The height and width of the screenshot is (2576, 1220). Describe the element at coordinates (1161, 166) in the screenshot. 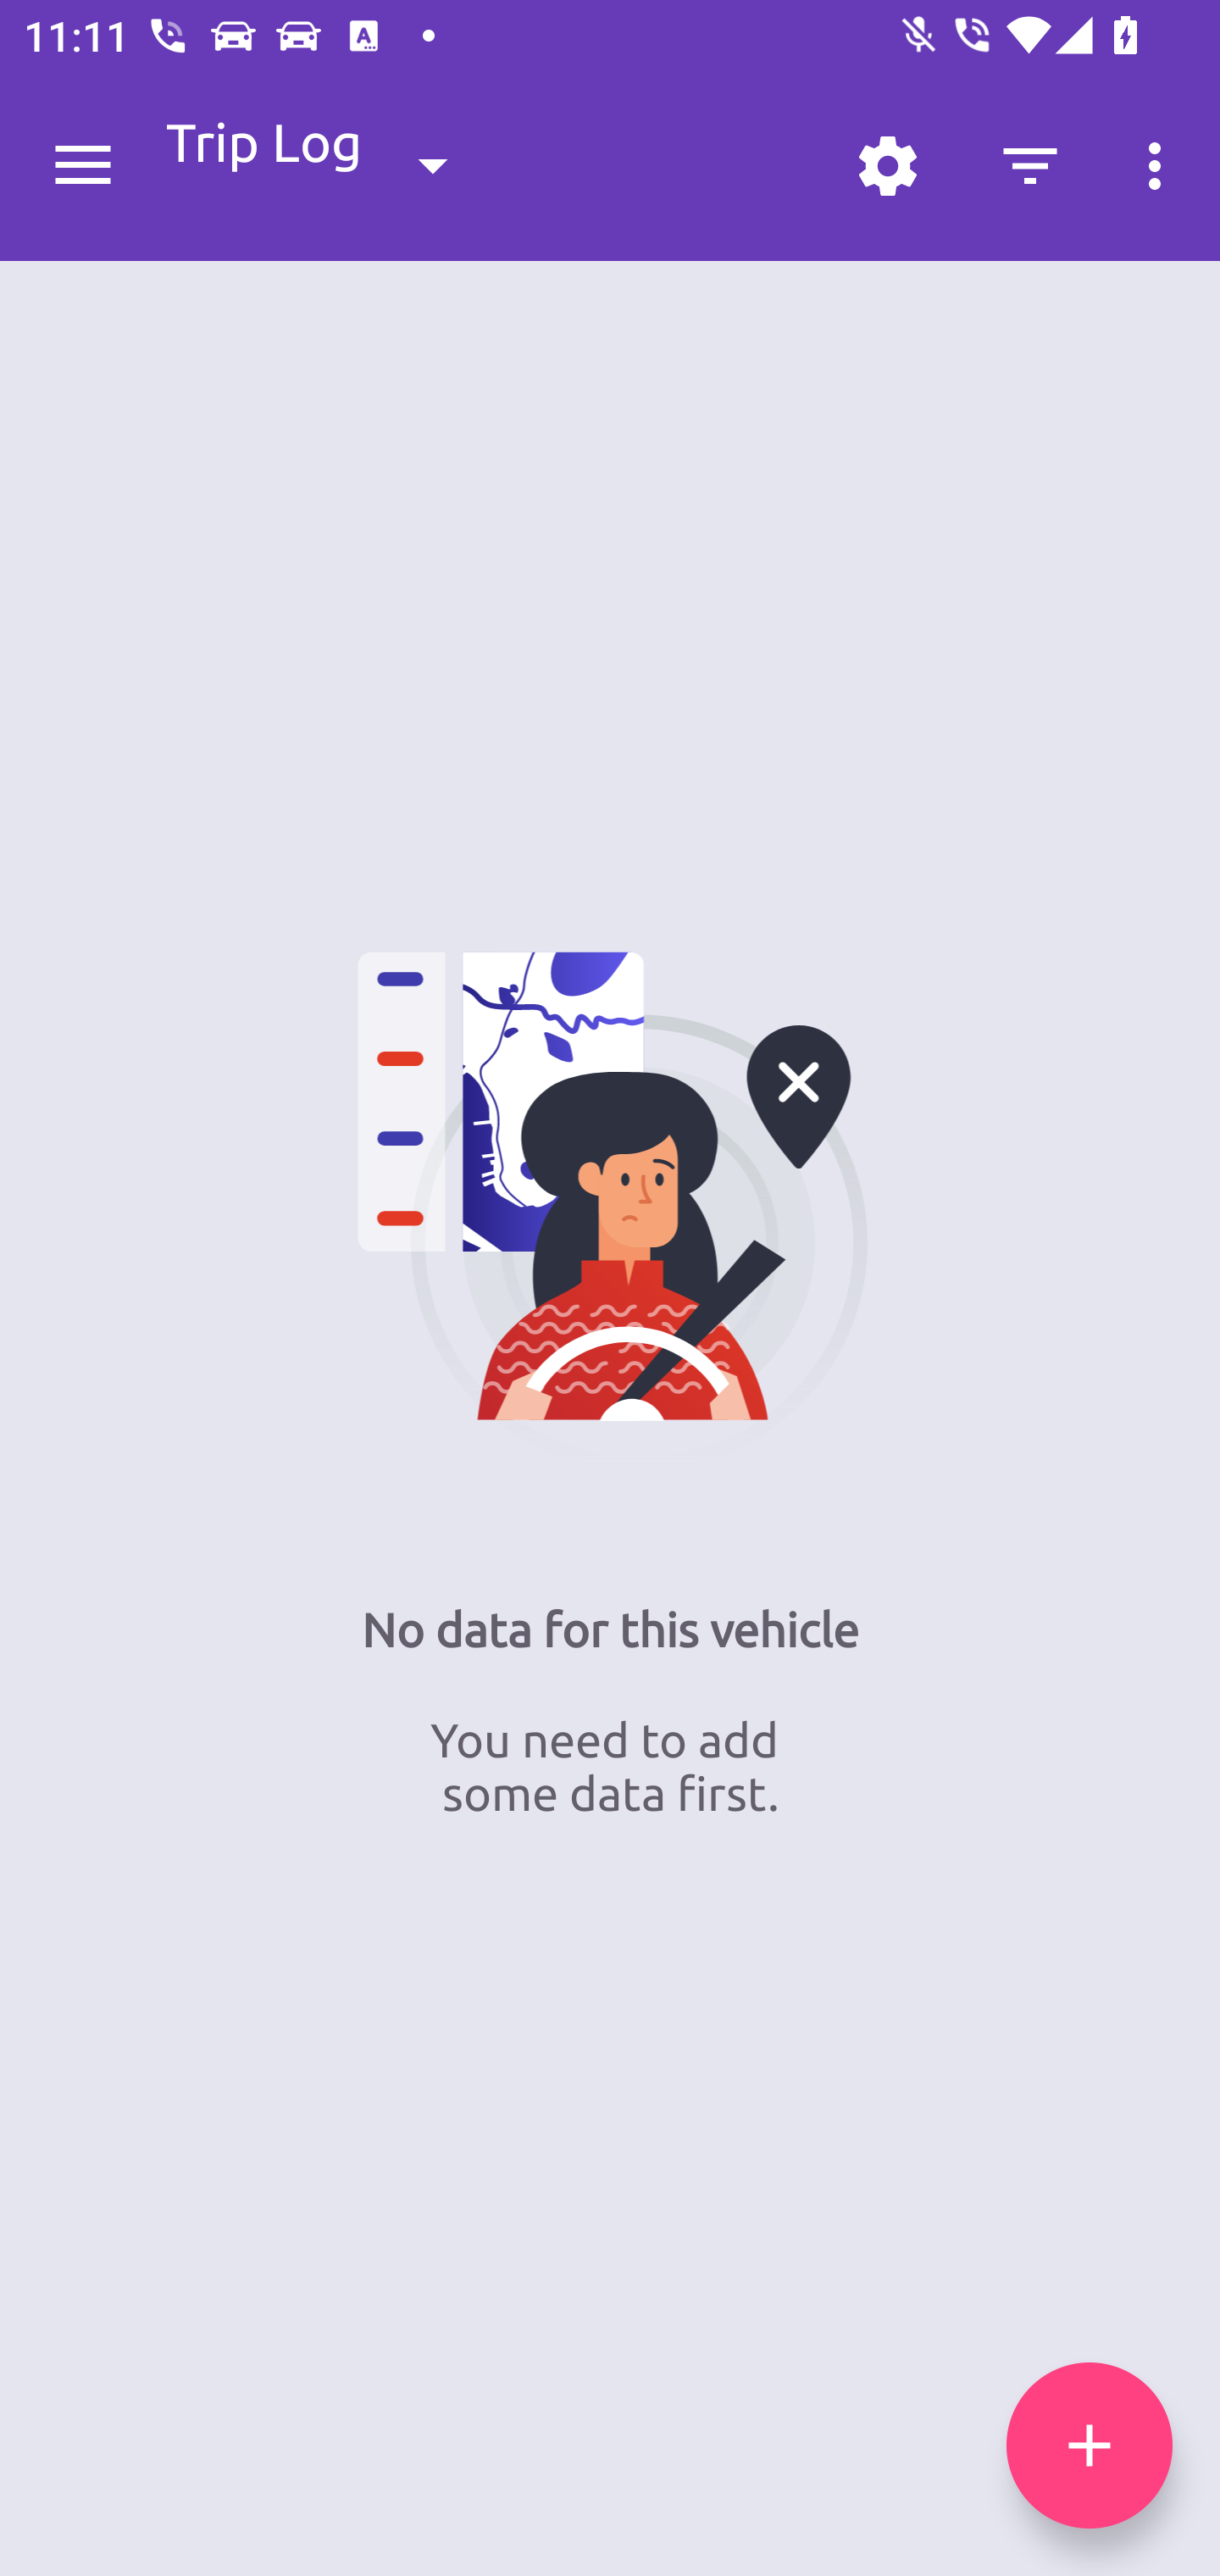

I see `More options` at that location.